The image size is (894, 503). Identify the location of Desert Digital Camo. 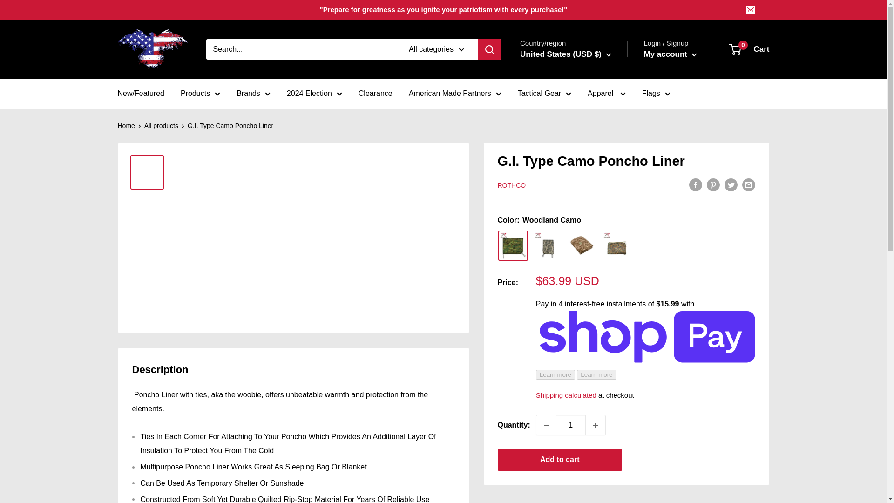
(582, 245).